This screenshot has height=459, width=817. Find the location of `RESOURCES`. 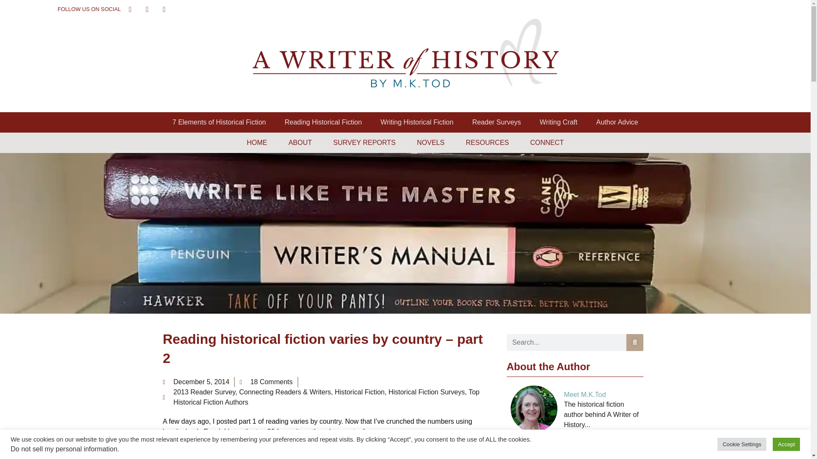

RESOURCES is located at coordinates (487, 143).